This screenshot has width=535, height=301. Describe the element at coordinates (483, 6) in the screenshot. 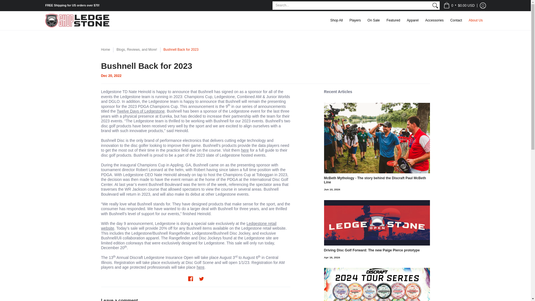

I see `Log in` at that location.